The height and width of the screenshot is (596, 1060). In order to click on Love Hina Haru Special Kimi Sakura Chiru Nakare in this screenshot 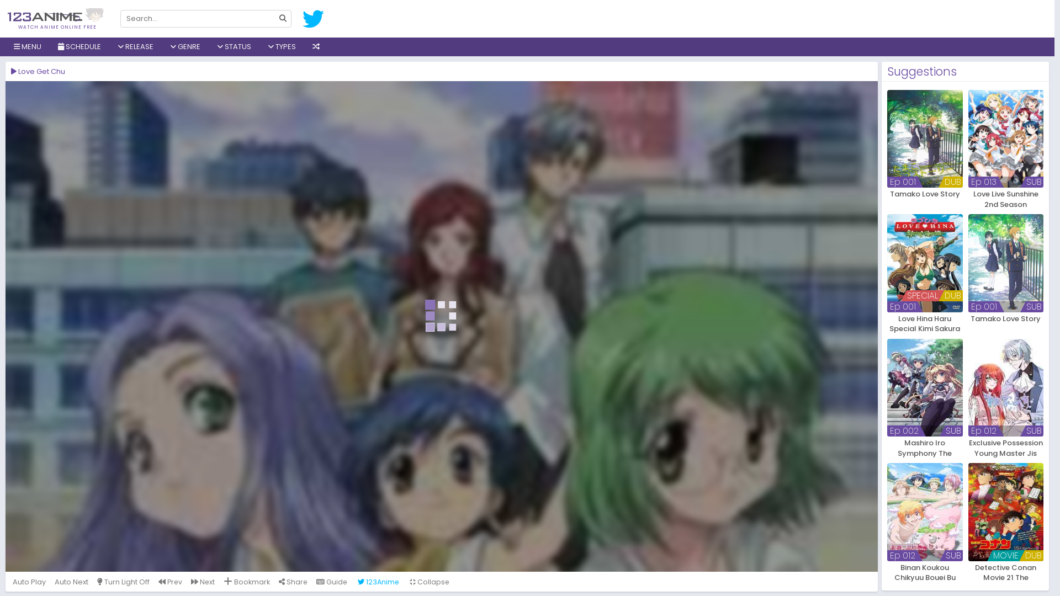, I will do `click(925, 323)`.